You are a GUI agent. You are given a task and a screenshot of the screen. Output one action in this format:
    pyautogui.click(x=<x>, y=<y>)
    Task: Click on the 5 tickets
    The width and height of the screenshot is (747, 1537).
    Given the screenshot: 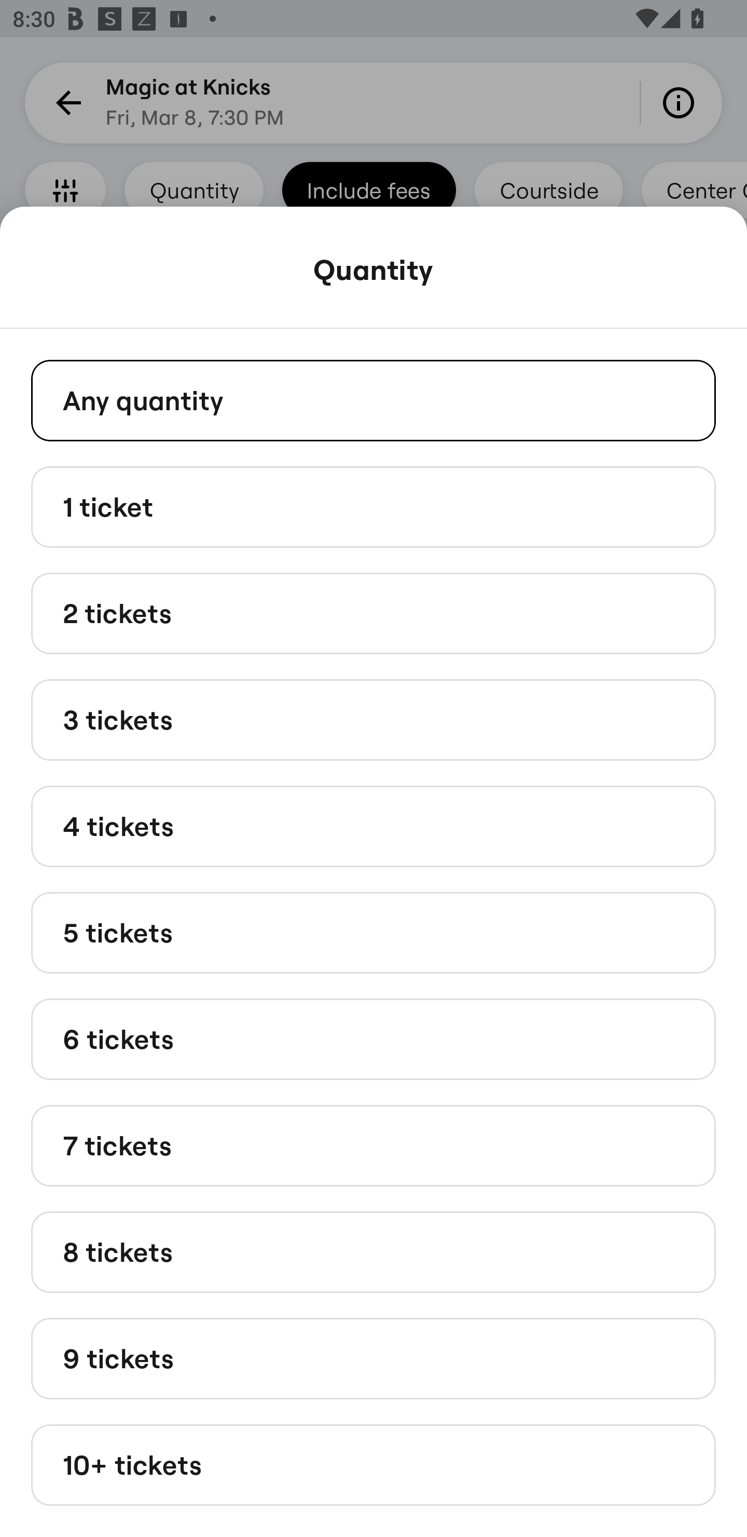 What is the action you would take?
    pyautogui.click(x=374, y=932)
    